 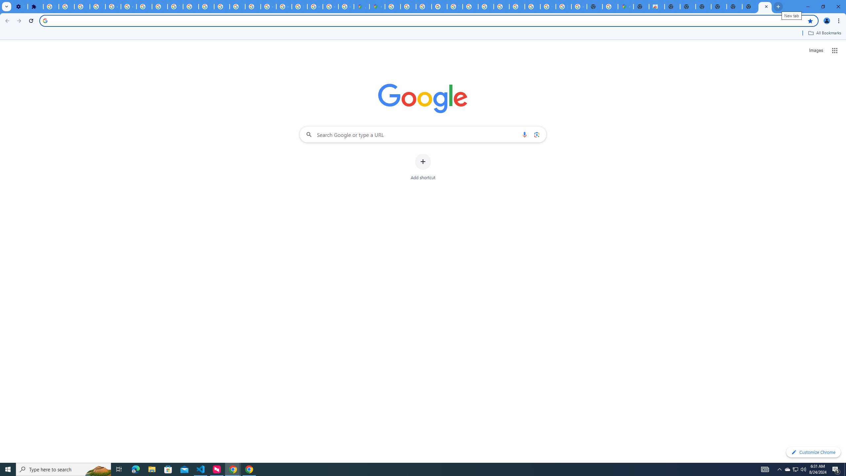 I want to click on New Tab, so click(x=718, y=7).